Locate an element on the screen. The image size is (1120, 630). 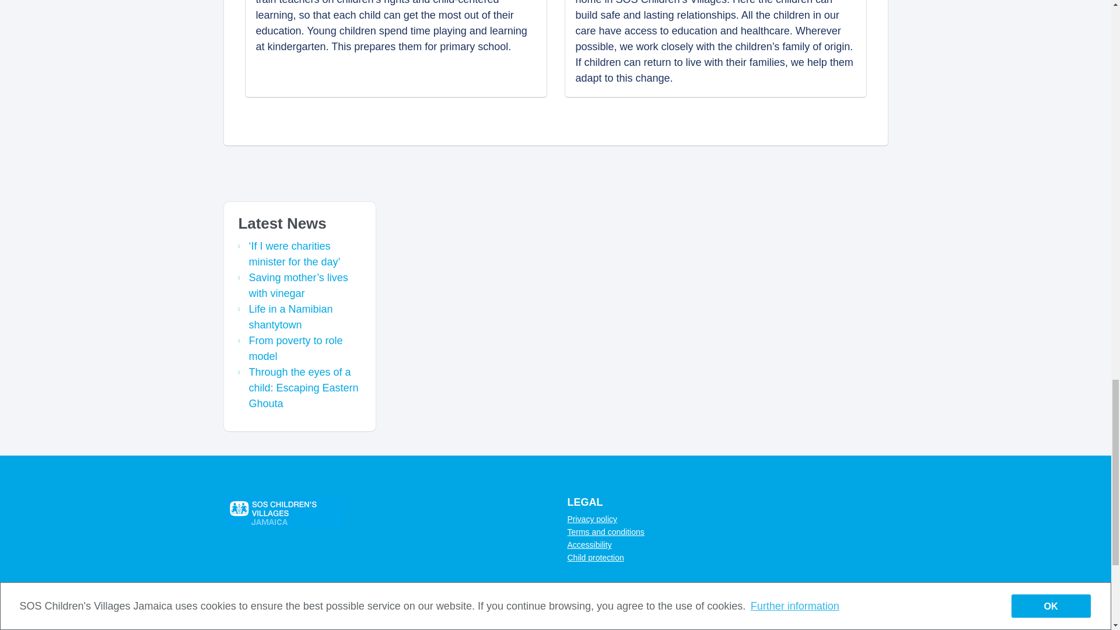
Accessibility is located at coordinates (589, 544).